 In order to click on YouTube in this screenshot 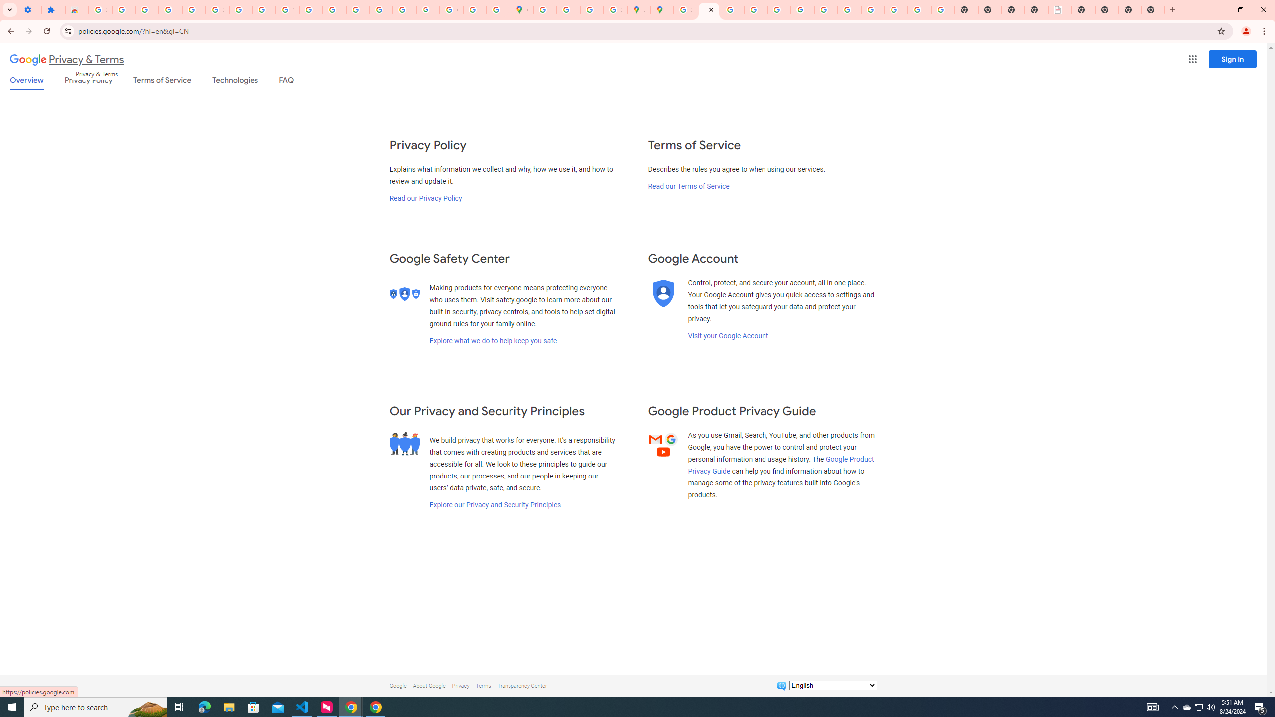, I will do `click(826, 10)`.